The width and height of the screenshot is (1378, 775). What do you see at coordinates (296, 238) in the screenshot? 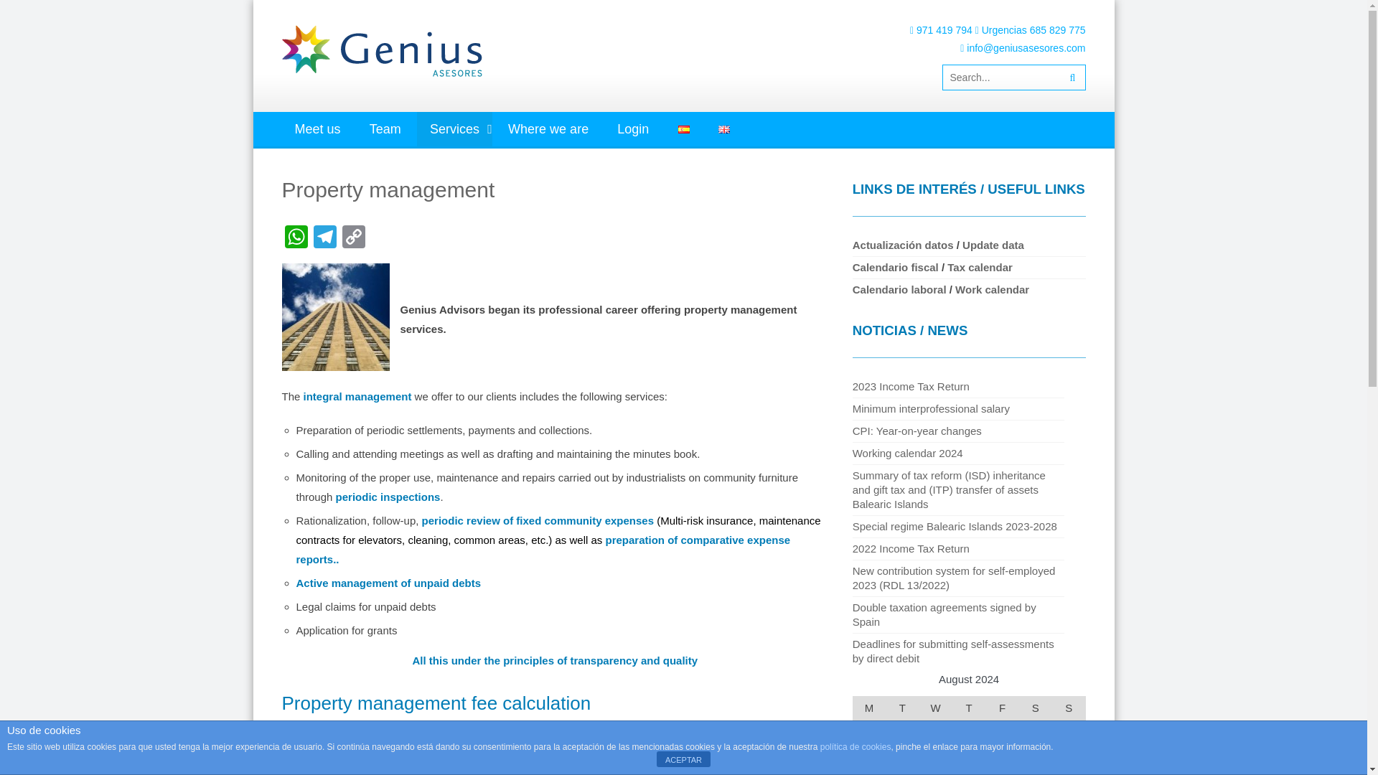
I see `WhatsApp` at bounding box center [296, 238].